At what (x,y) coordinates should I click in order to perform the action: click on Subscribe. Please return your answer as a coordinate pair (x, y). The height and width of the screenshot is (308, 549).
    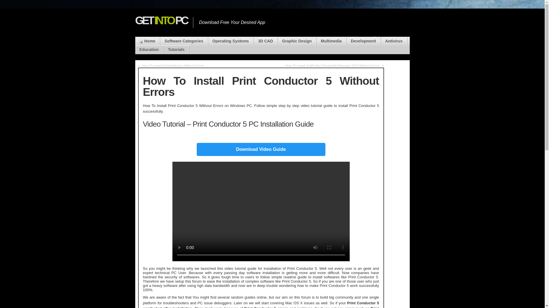
    Looking at the image, I should click on (396, 45).